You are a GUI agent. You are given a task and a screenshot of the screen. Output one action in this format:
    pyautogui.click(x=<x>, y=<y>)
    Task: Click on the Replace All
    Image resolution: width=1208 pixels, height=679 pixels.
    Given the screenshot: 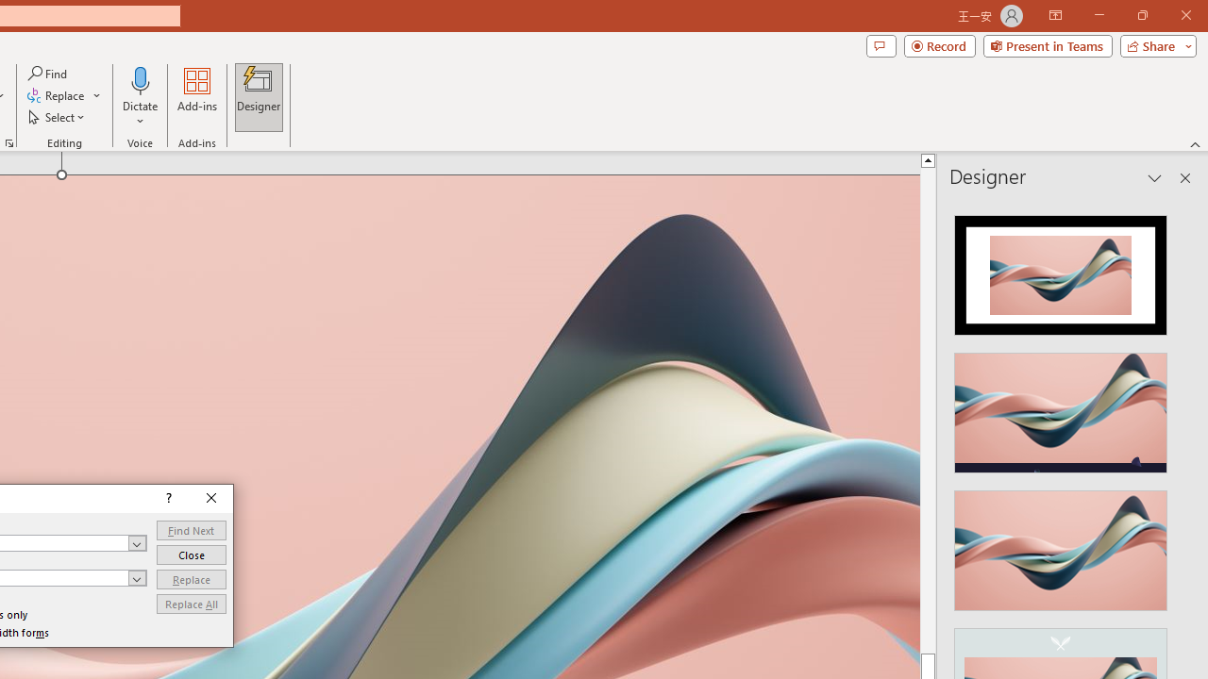 What is the action you would take?
    pyautogui.click(x=191, y=604)
    